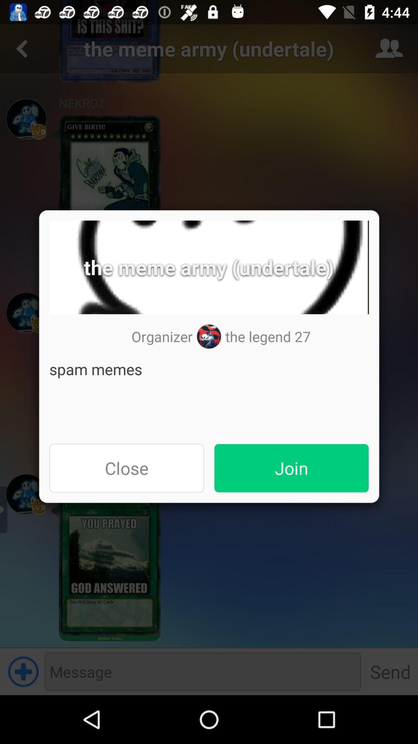  I want to click on tap item on the right, so click(291, 468).